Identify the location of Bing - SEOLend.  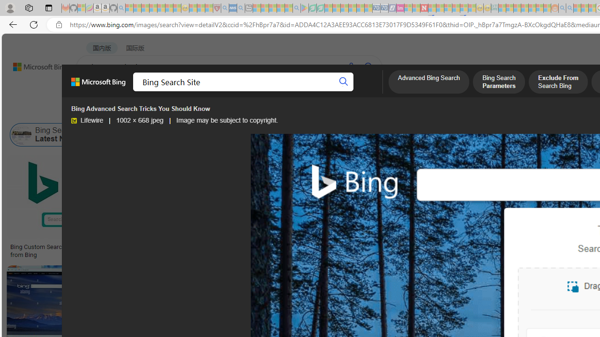
(181, 247).